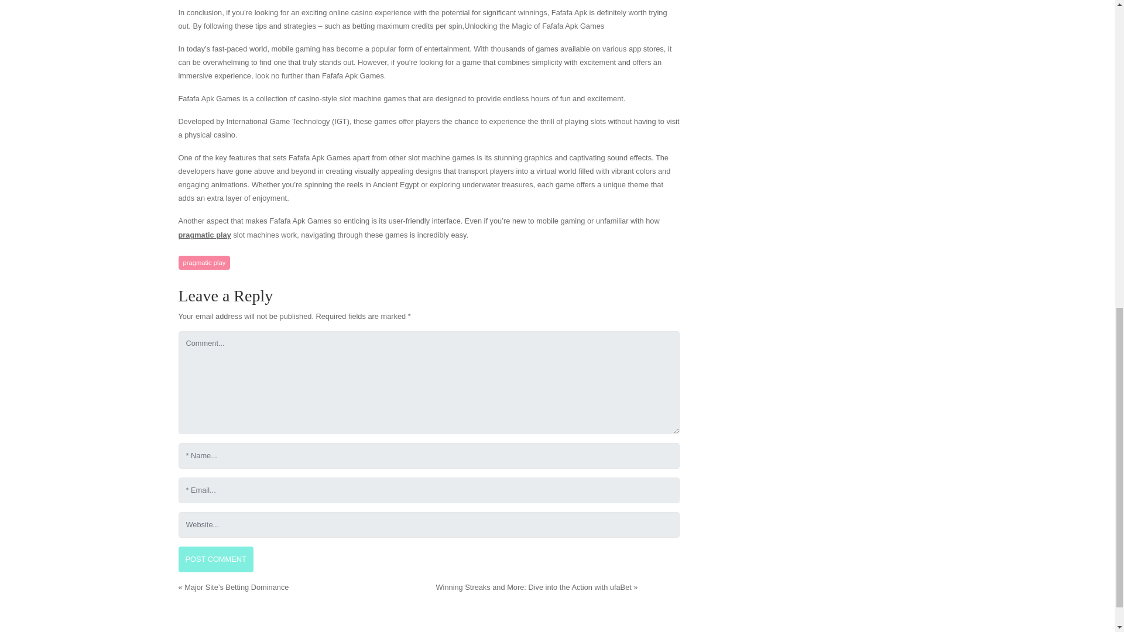  Describe the element at coordinates (204, 235) in the screenshot. I see `pragmatic play` at that location.